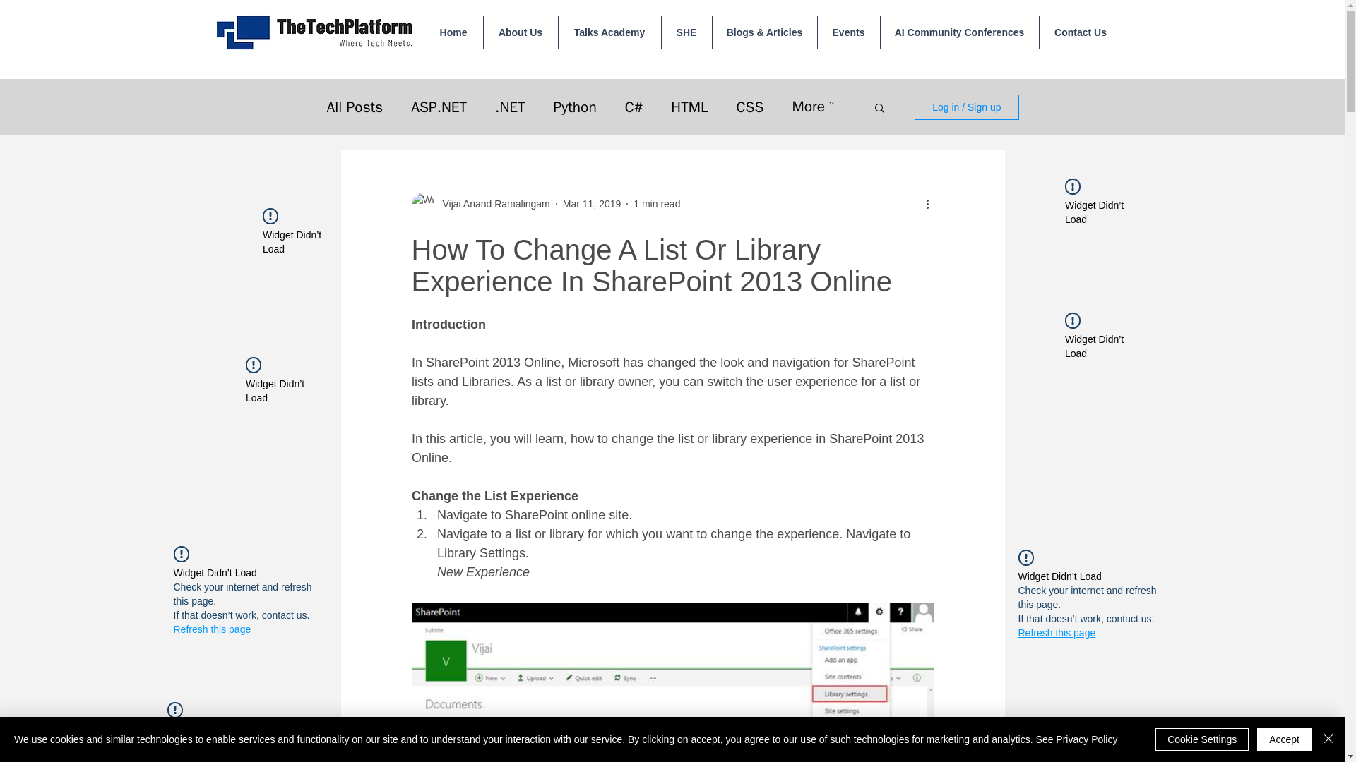  I want to click on Events, so click(849, 32).